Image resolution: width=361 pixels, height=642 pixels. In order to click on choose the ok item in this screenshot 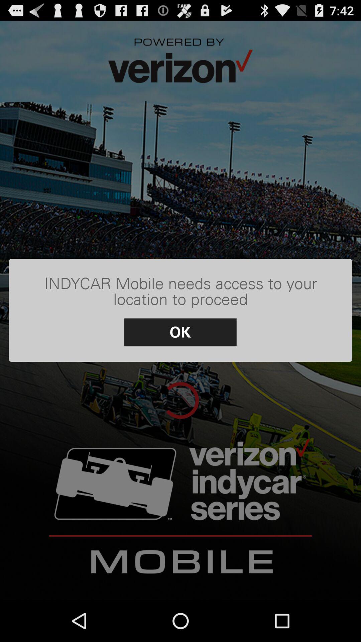, I will do `click(180, 332)`.